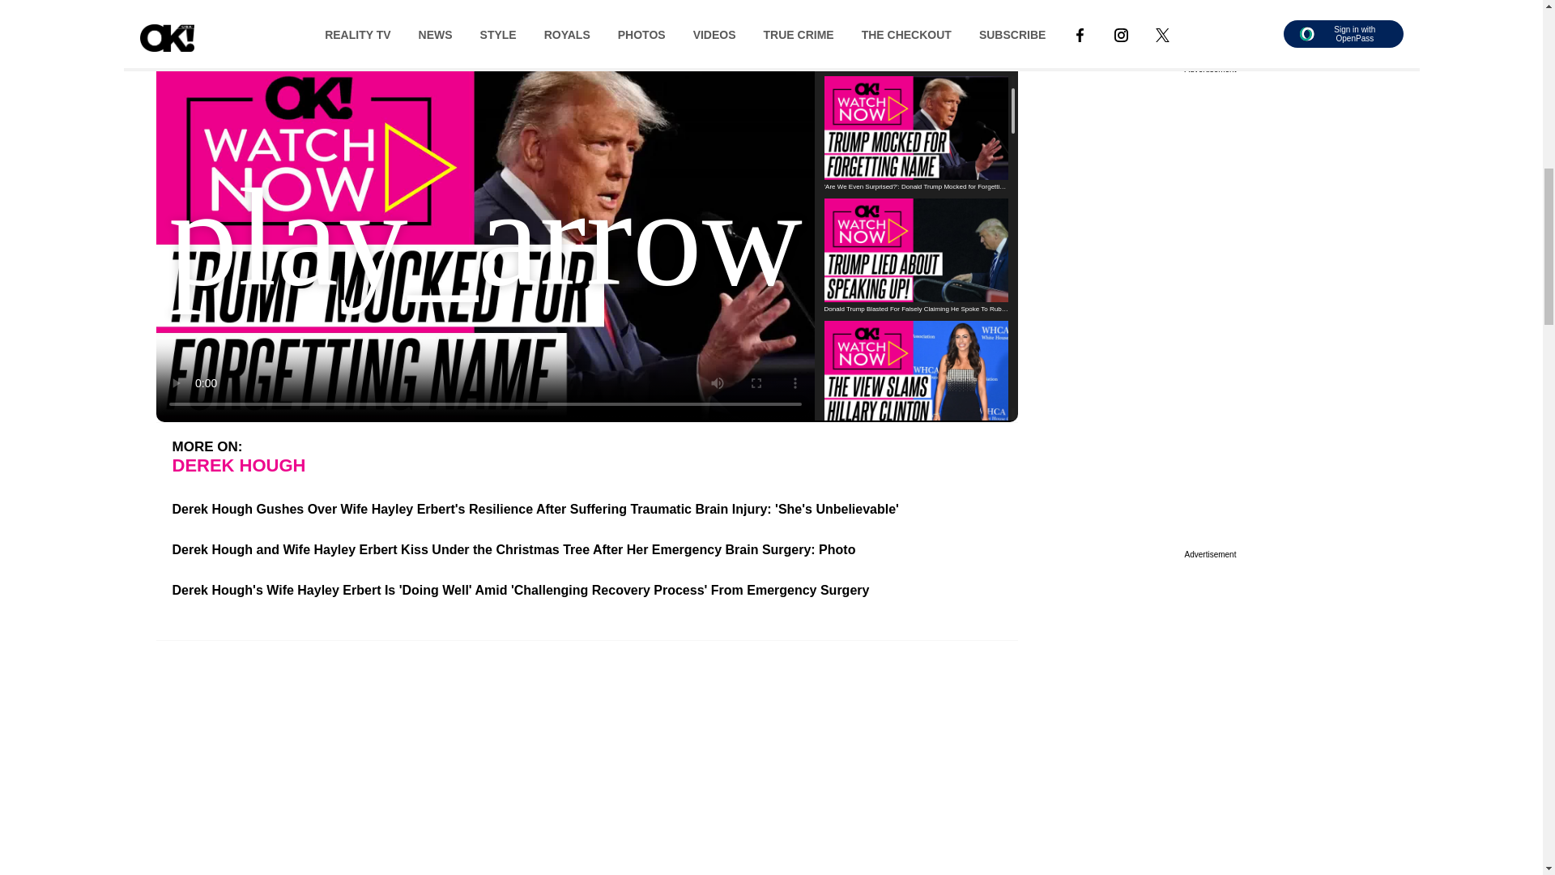 The image size is (1555, 875). What do you see at coordinates (651, 24) in the screenshot?
I see `more` at bounding box center [651, 24].